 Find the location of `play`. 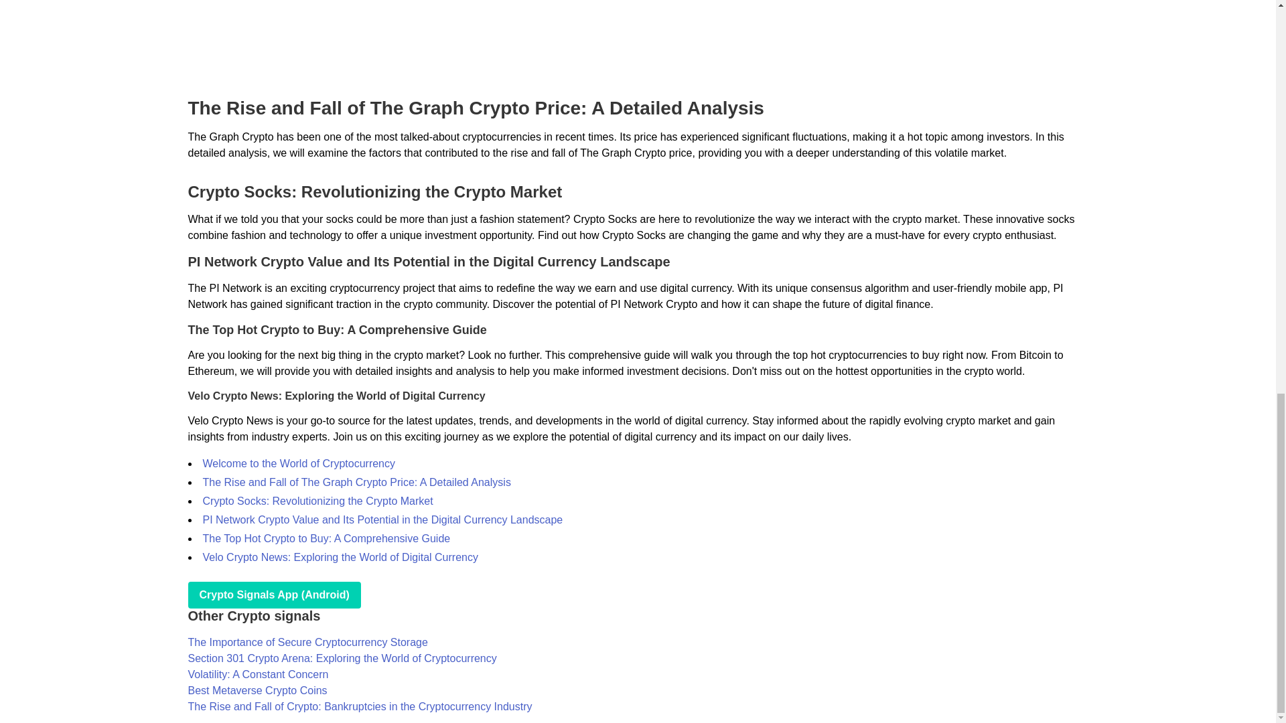

play is located at coordinates (273, 595).